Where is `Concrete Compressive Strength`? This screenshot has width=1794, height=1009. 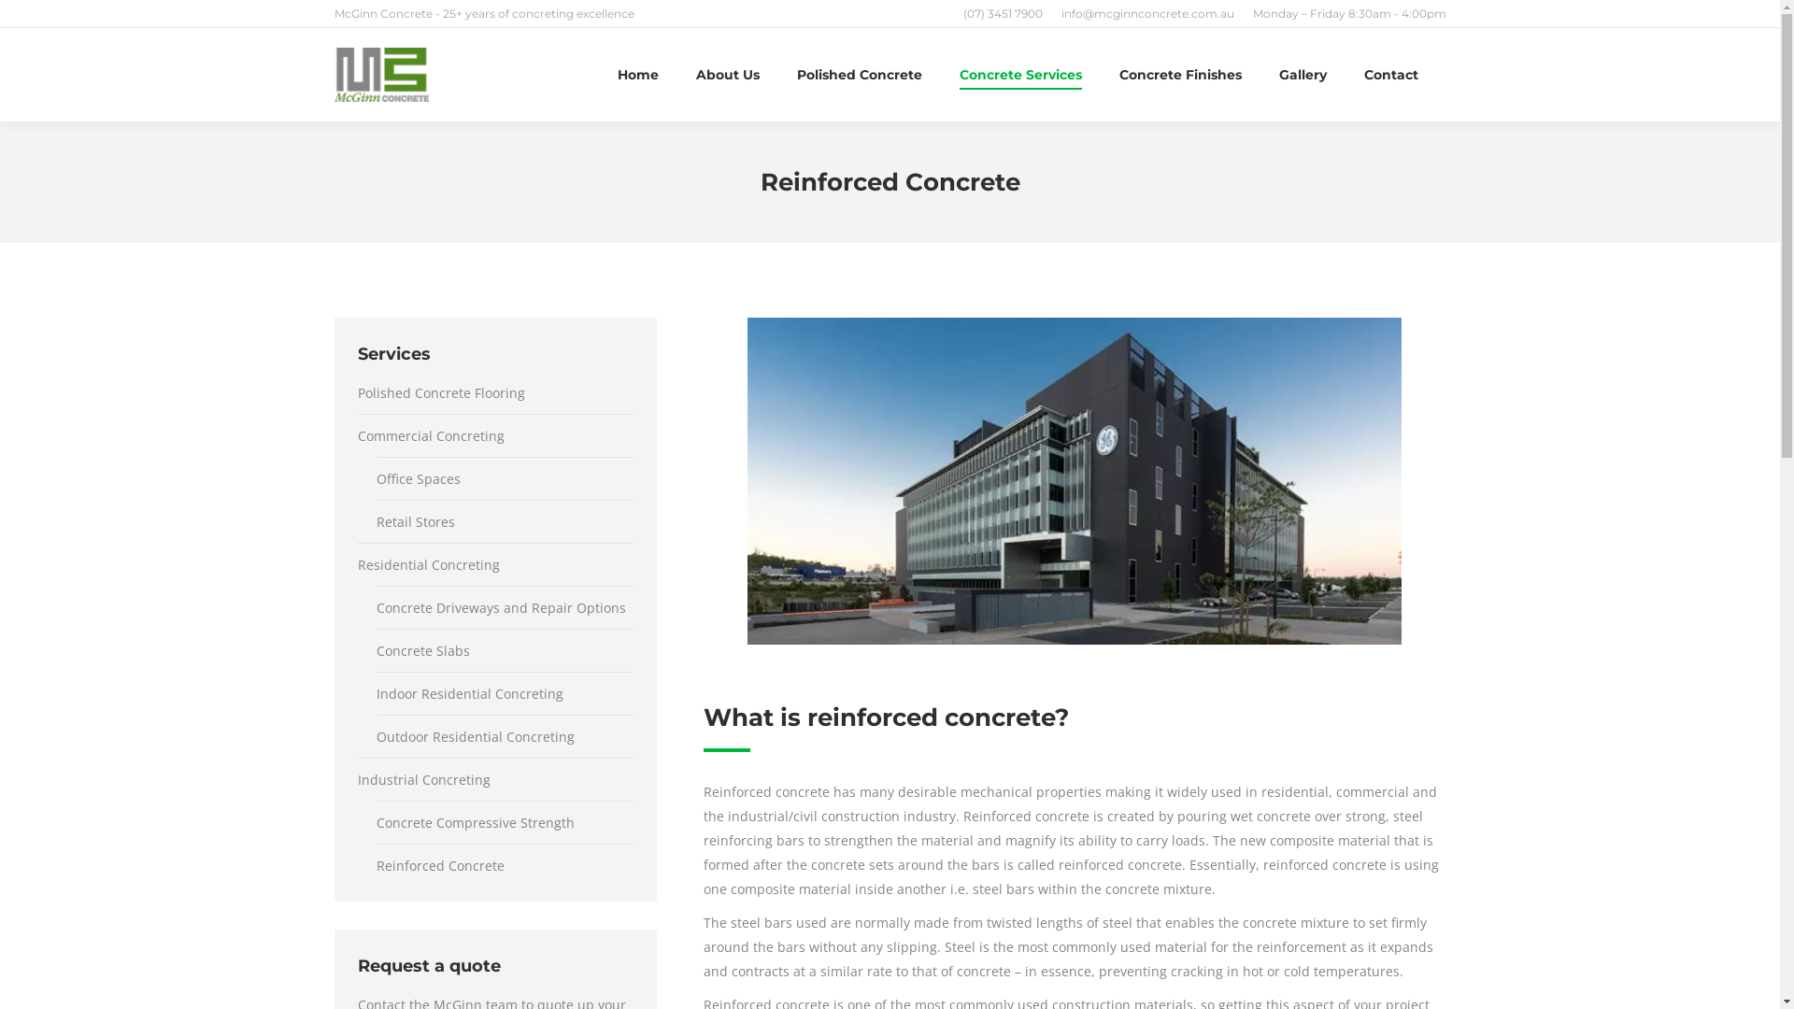 Concrete Compressive Strength is located at coordinates (475, 822).